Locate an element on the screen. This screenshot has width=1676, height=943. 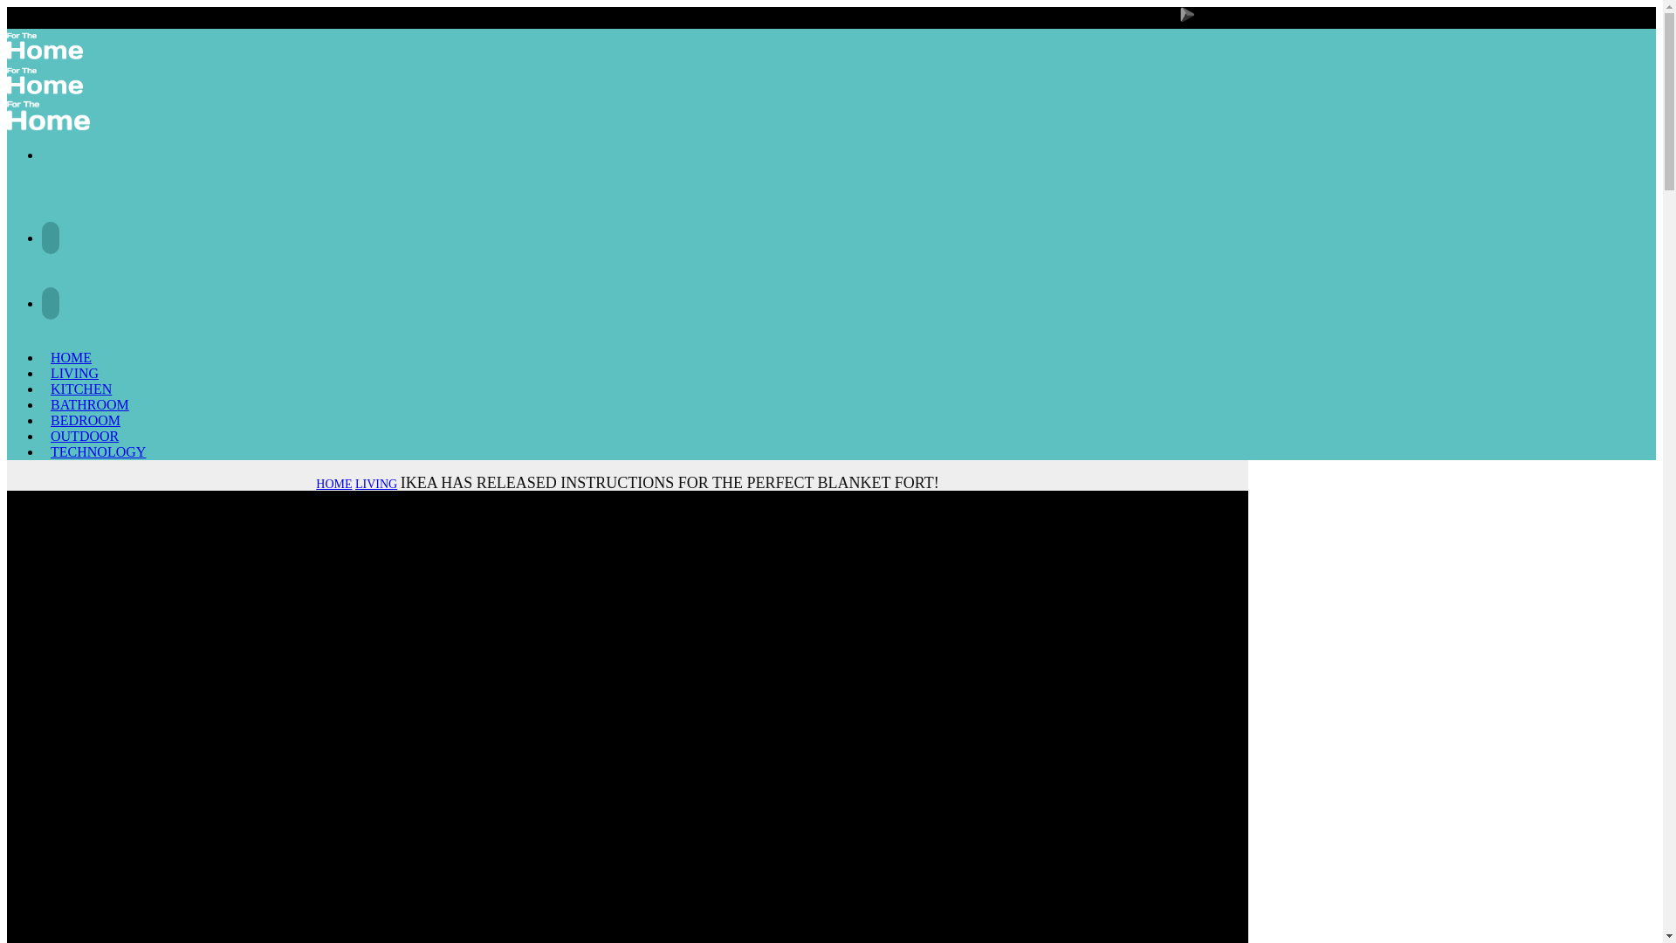
TECHNOLOGY is located at coordinates (98, 451).